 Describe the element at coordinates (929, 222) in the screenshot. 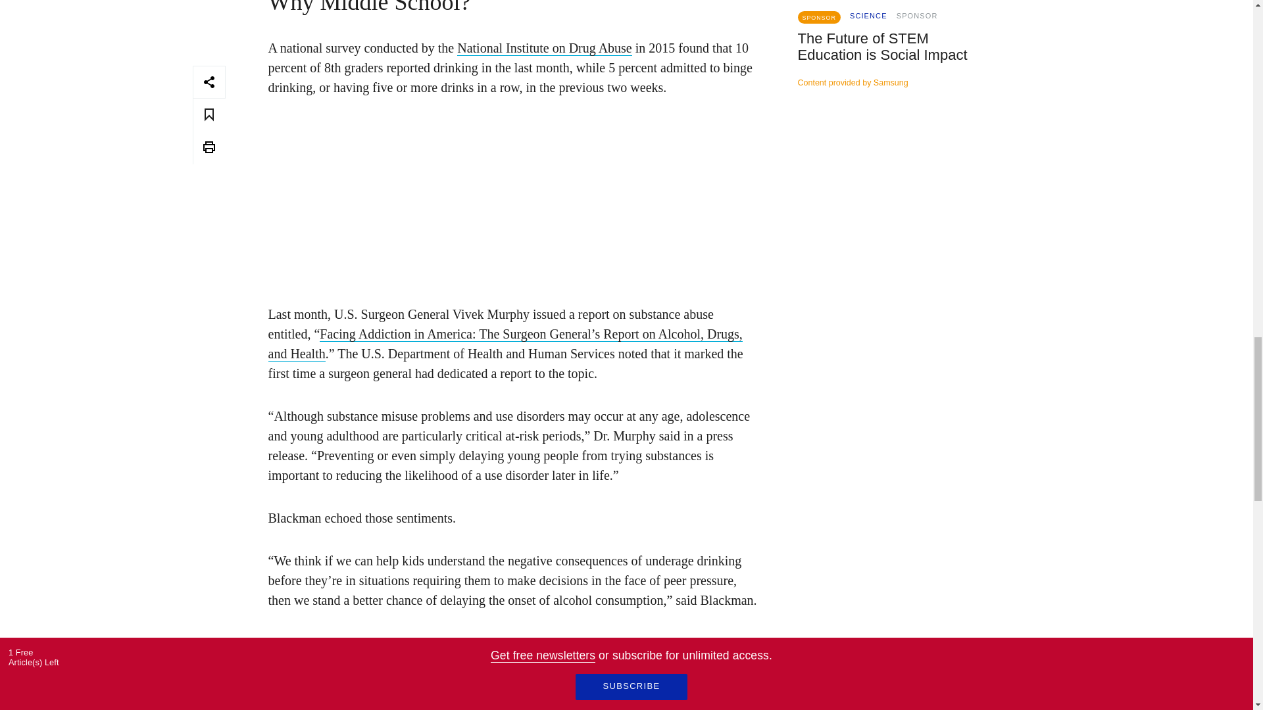

I see `3rd party ad content` at that location.